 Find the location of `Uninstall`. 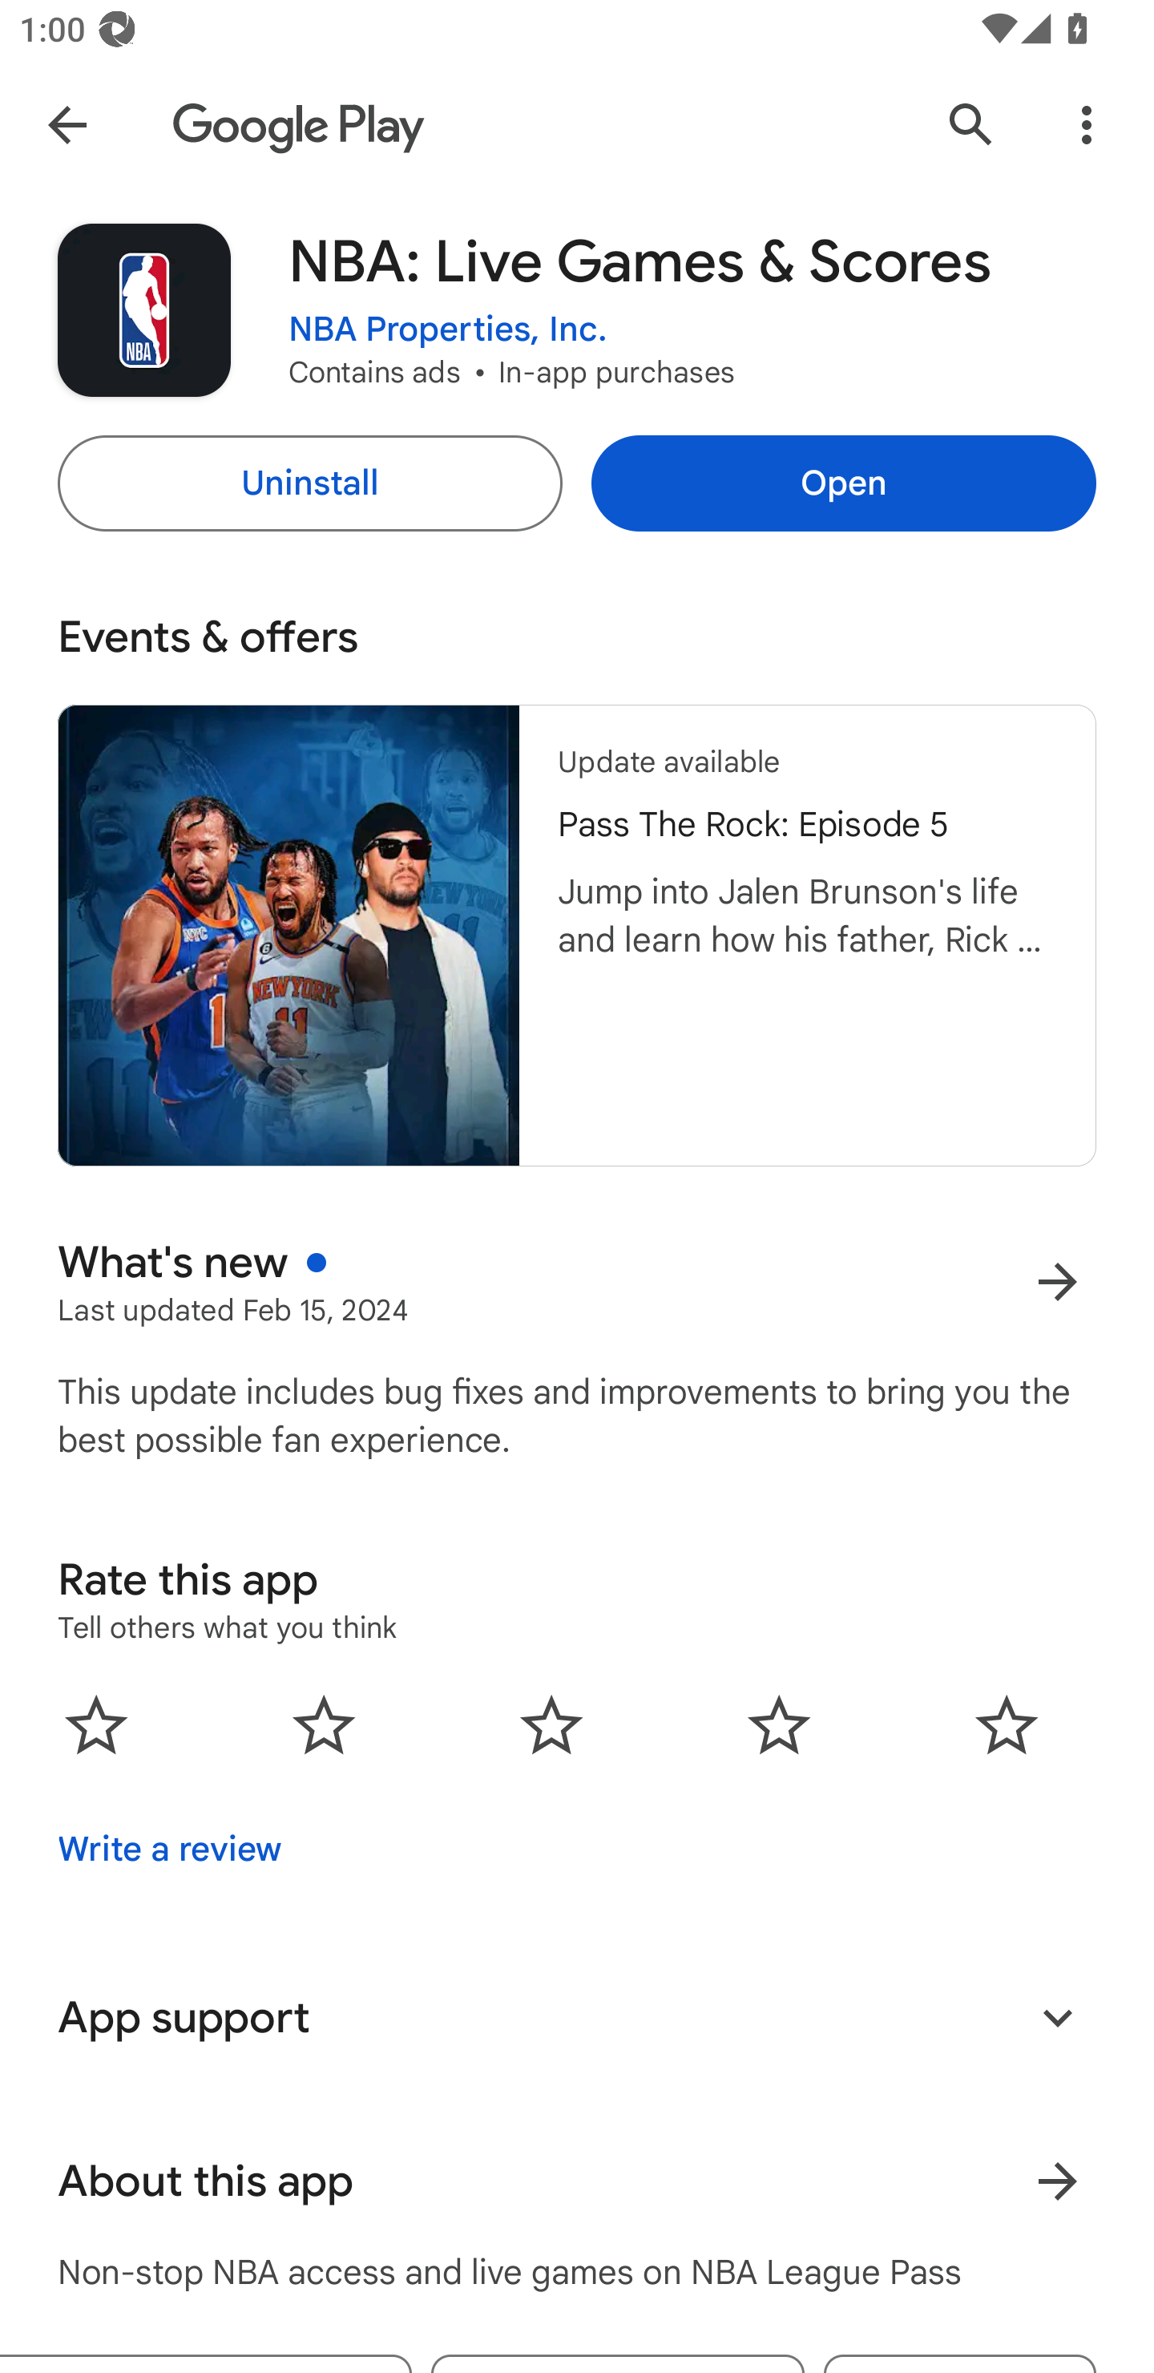

Uninstall is located at coordinates (310, 483).